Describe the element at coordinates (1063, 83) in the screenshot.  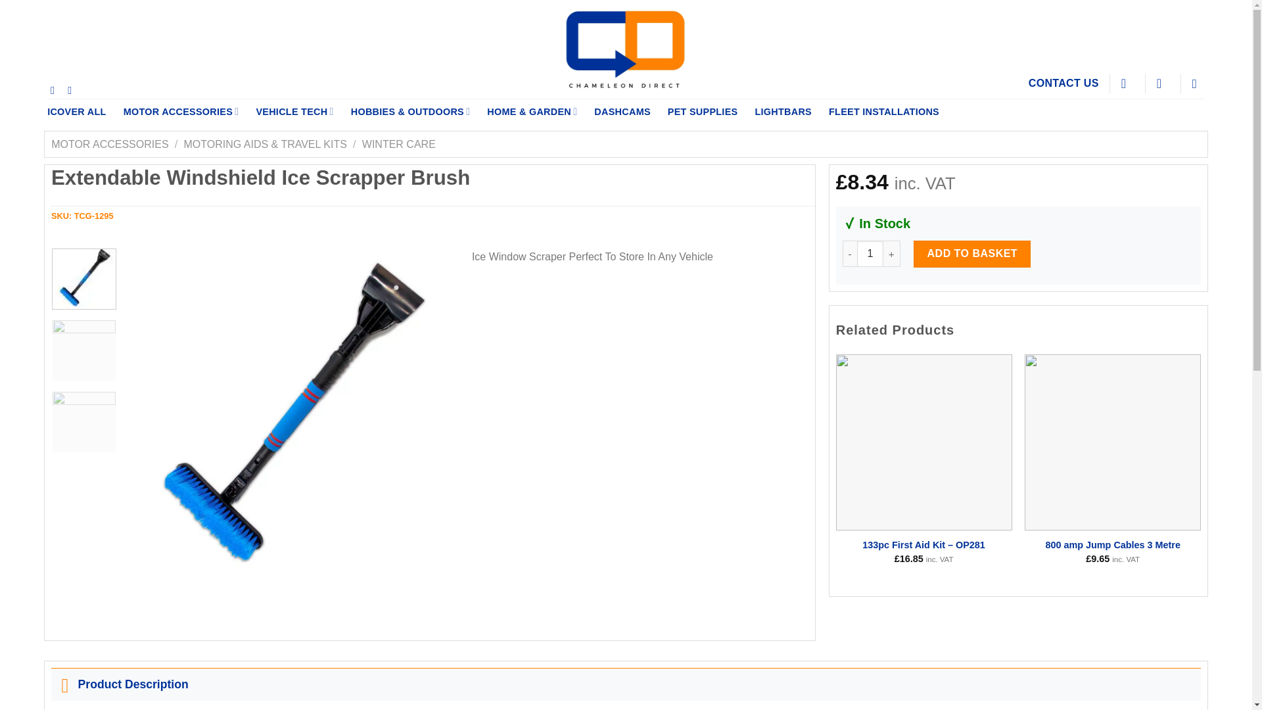
I see `CONTACT US` at that location.